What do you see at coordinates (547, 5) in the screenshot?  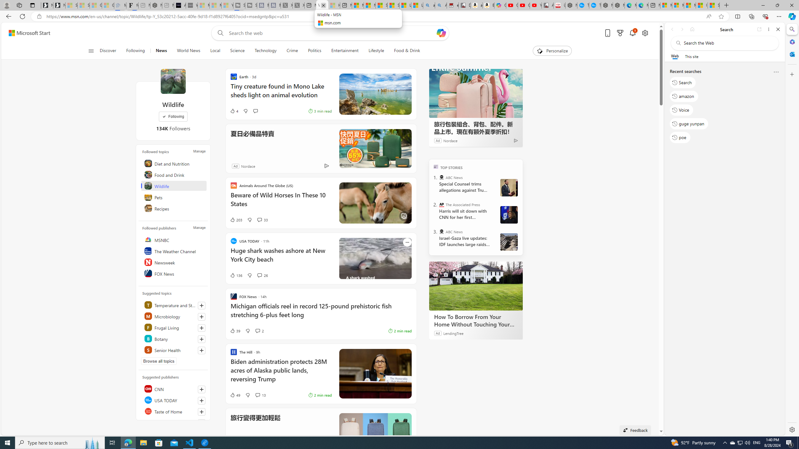 I see `All Cubot phones` at bounding box center [547, 5].